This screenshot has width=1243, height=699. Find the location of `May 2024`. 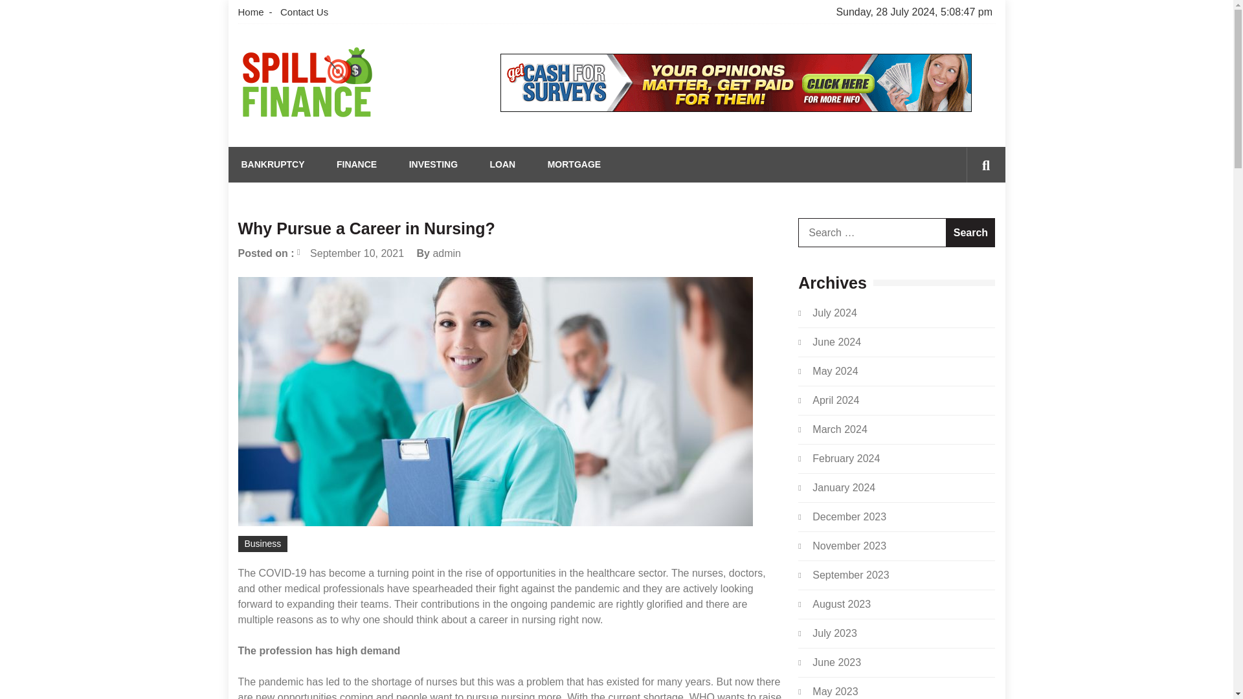

May 2024 is located at coordinates (835, 371).